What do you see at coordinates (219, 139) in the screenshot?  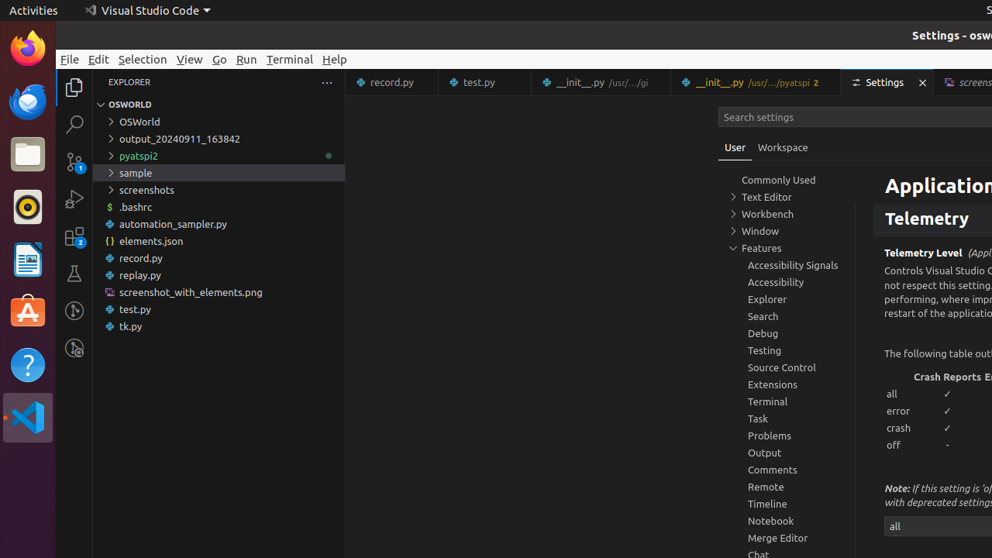 I see `output_20240911_163842` at bounding box center [219, 139].